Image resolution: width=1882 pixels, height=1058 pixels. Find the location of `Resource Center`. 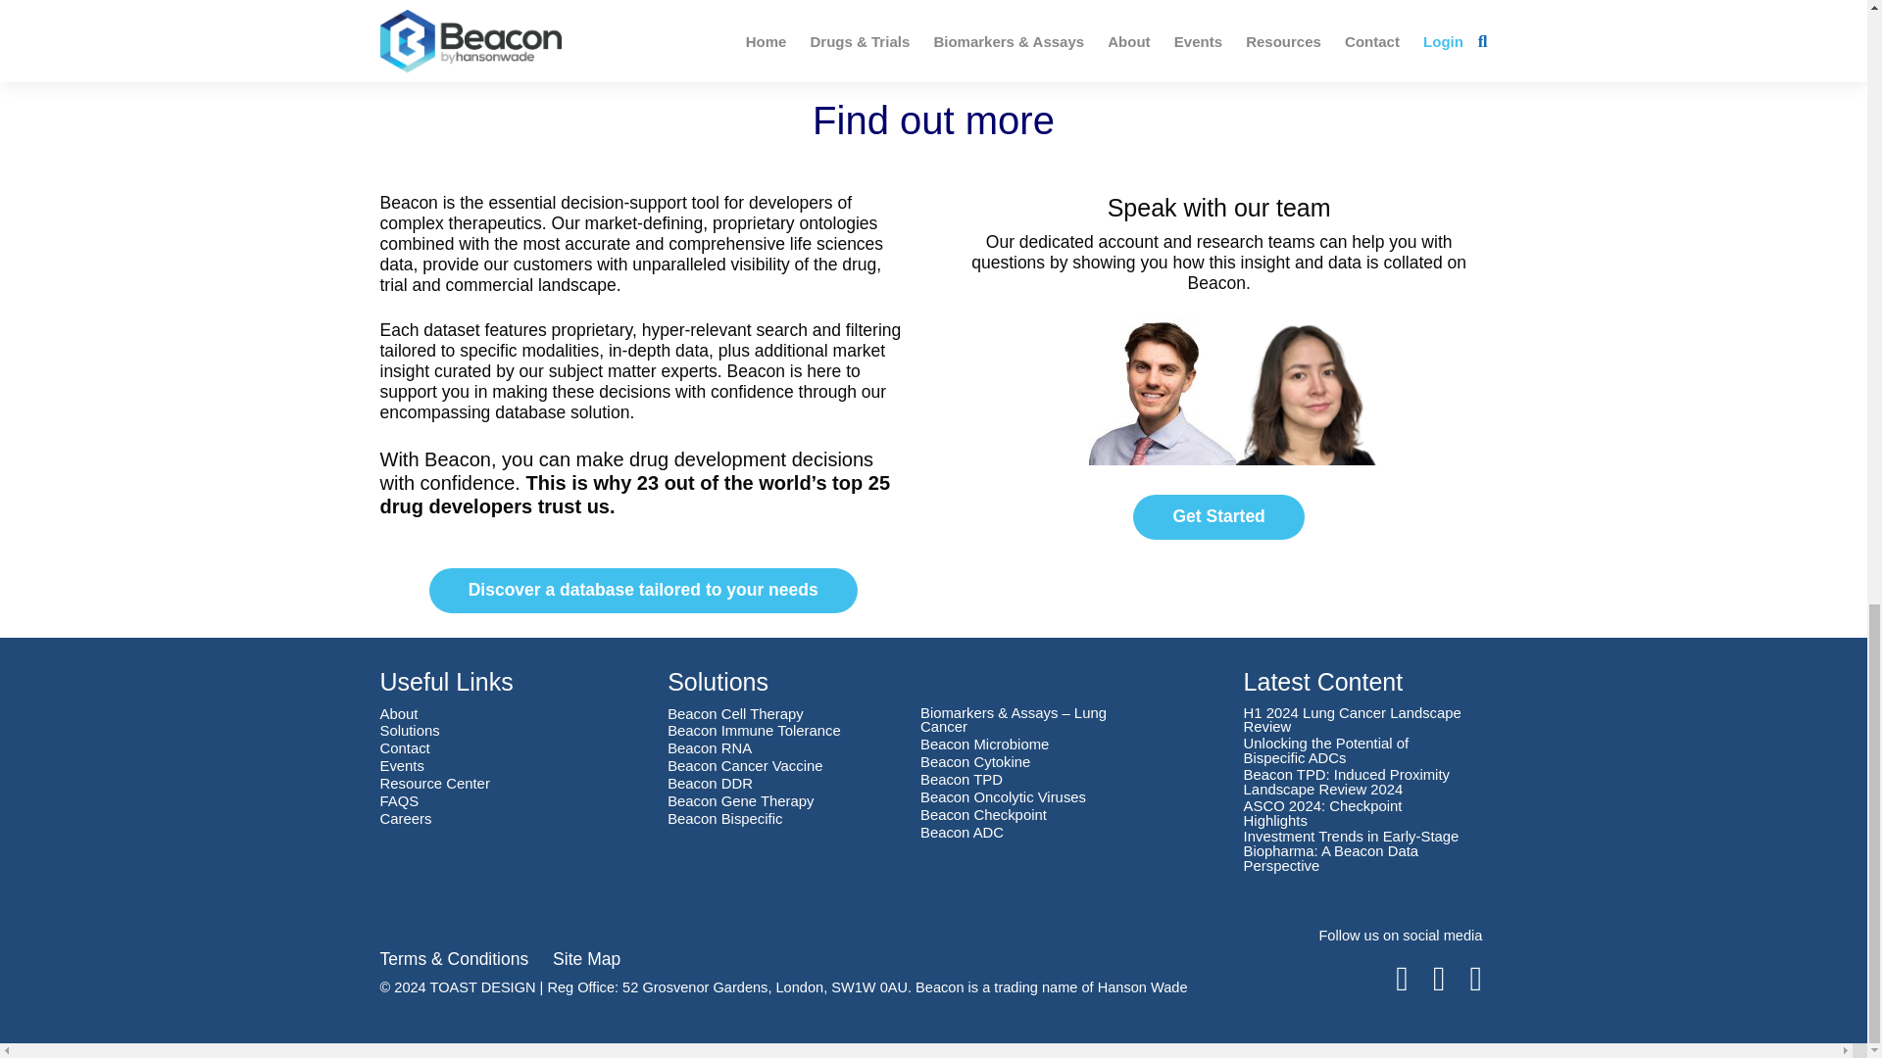

Resource Center is located at coordinates (434, 784).